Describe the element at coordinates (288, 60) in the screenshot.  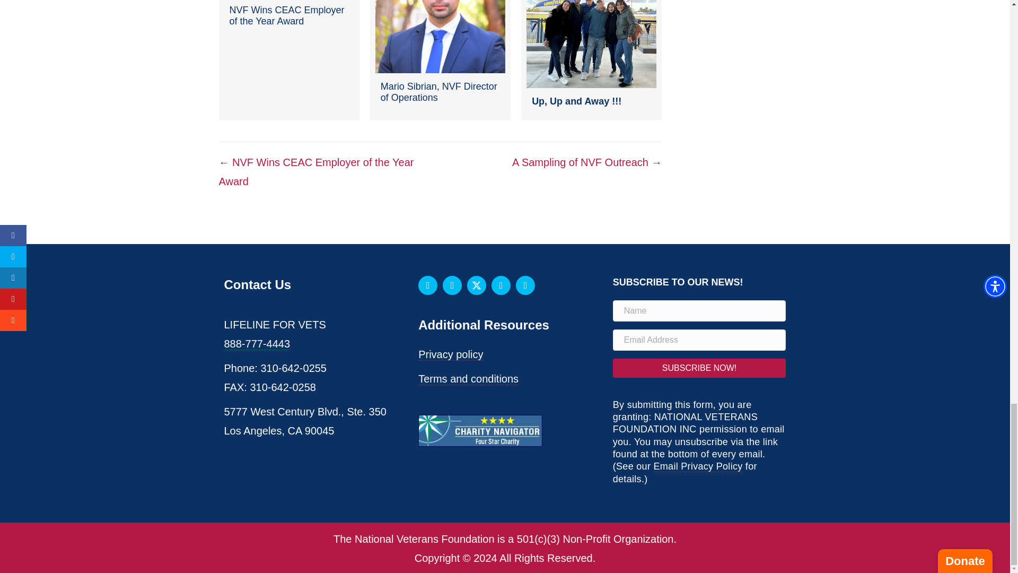
I see `NVF Wins CEAC Employer of the Year Award` at that location.